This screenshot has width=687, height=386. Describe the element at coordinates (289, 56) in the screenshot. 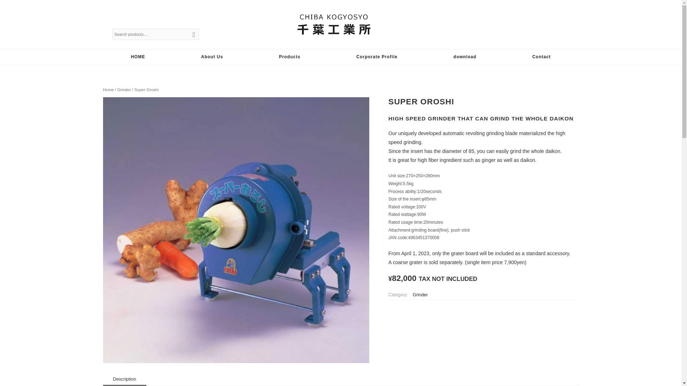

I see `Products` at that location.